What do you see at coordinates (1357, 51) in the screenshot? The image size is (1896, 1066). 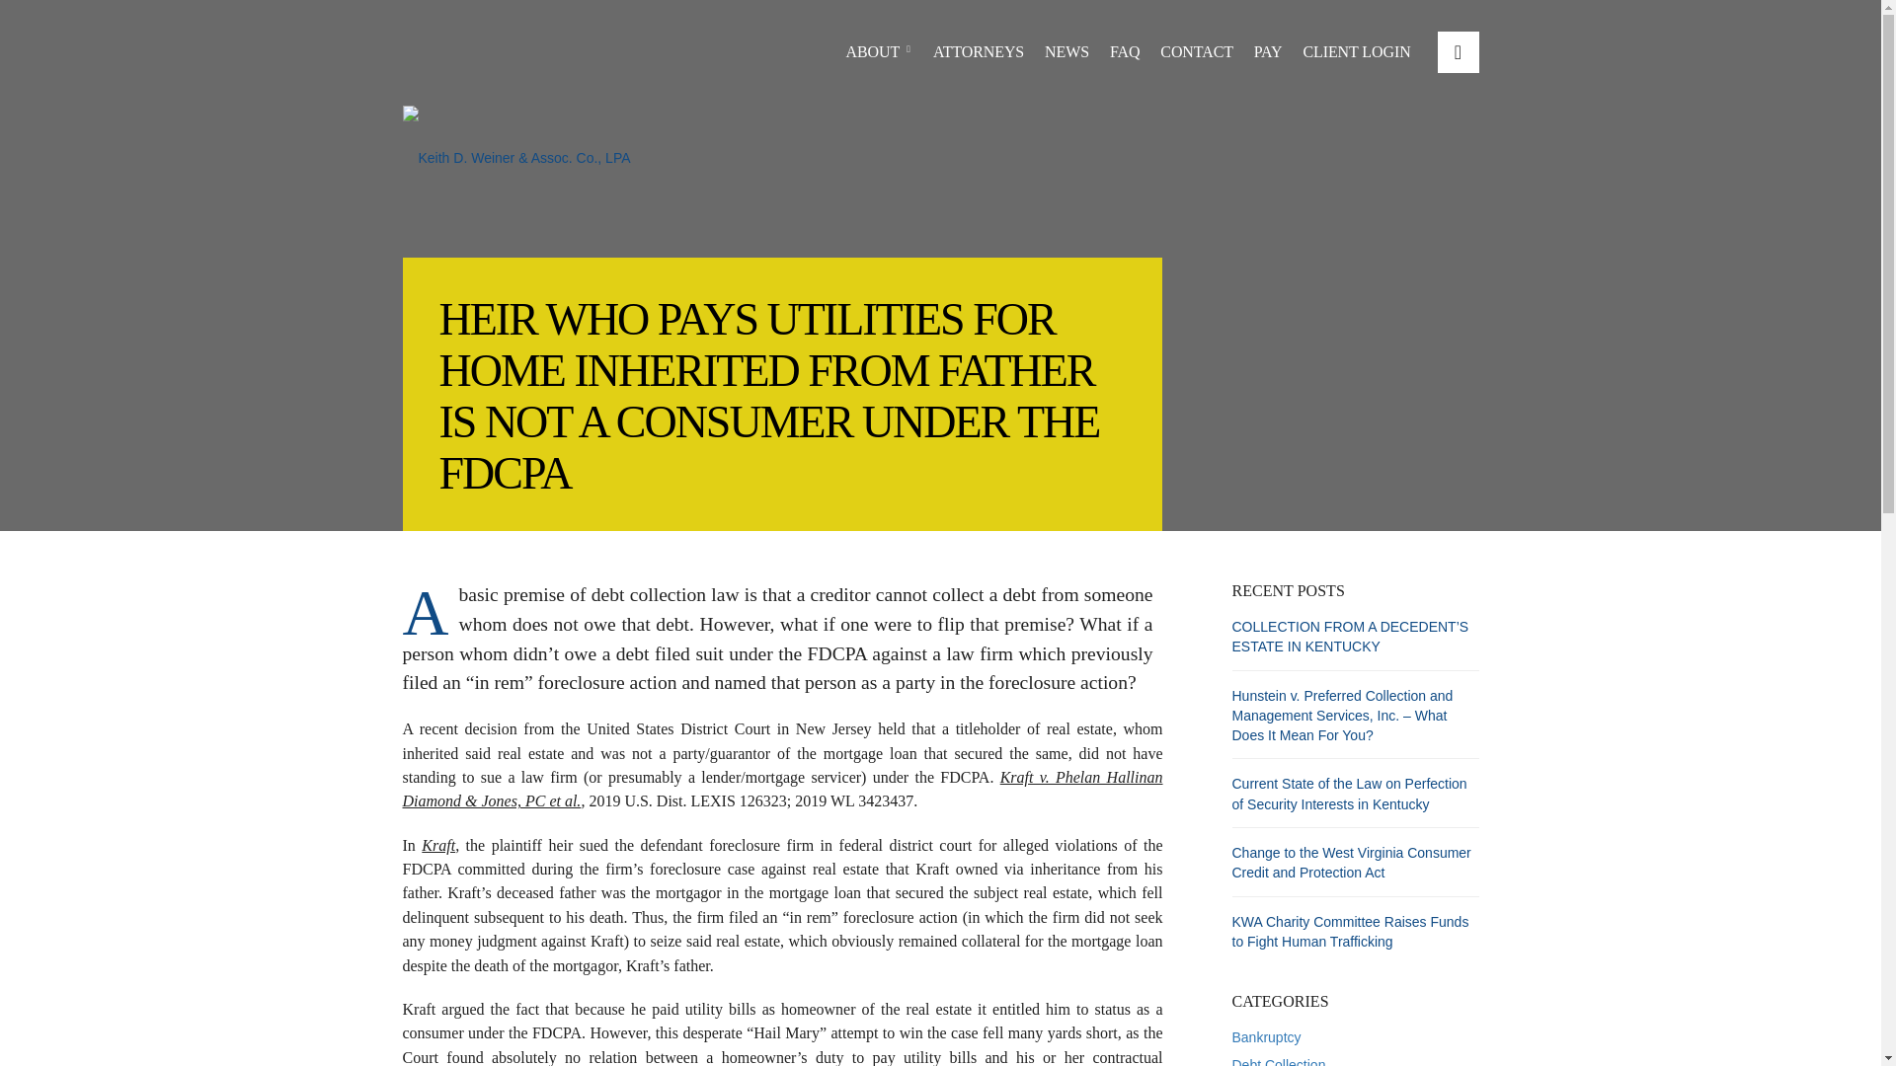 I see `CLIENT LOGIN` at bounding box center [1357, 51].